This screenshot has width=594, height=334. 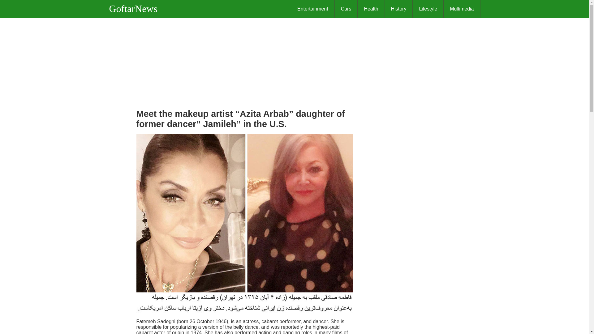 I want to click on Health, so click(x=371, y=9).